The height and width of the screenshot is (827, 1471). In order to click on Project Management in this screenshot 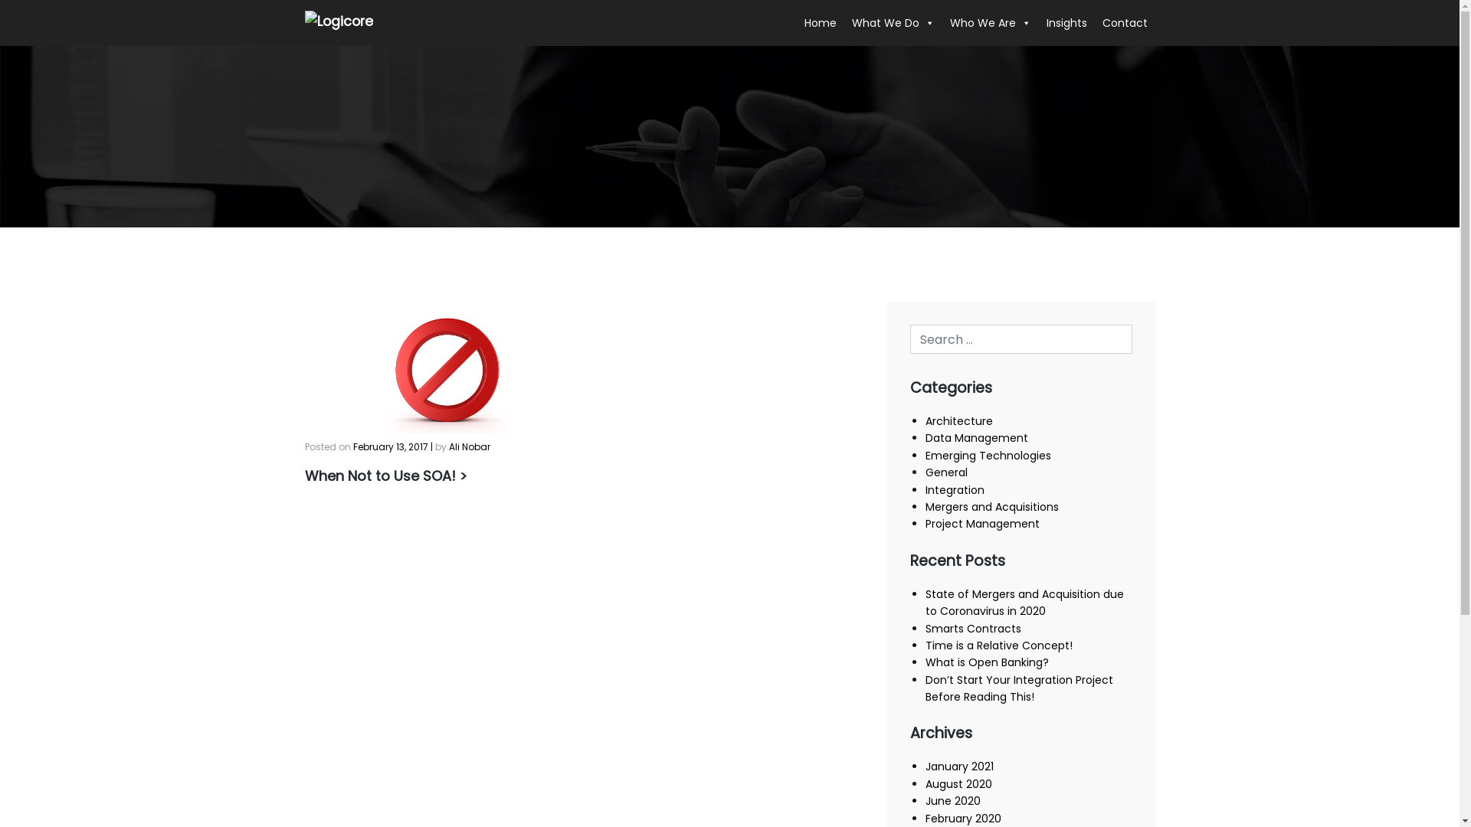, I will do `click(982, 524)`.